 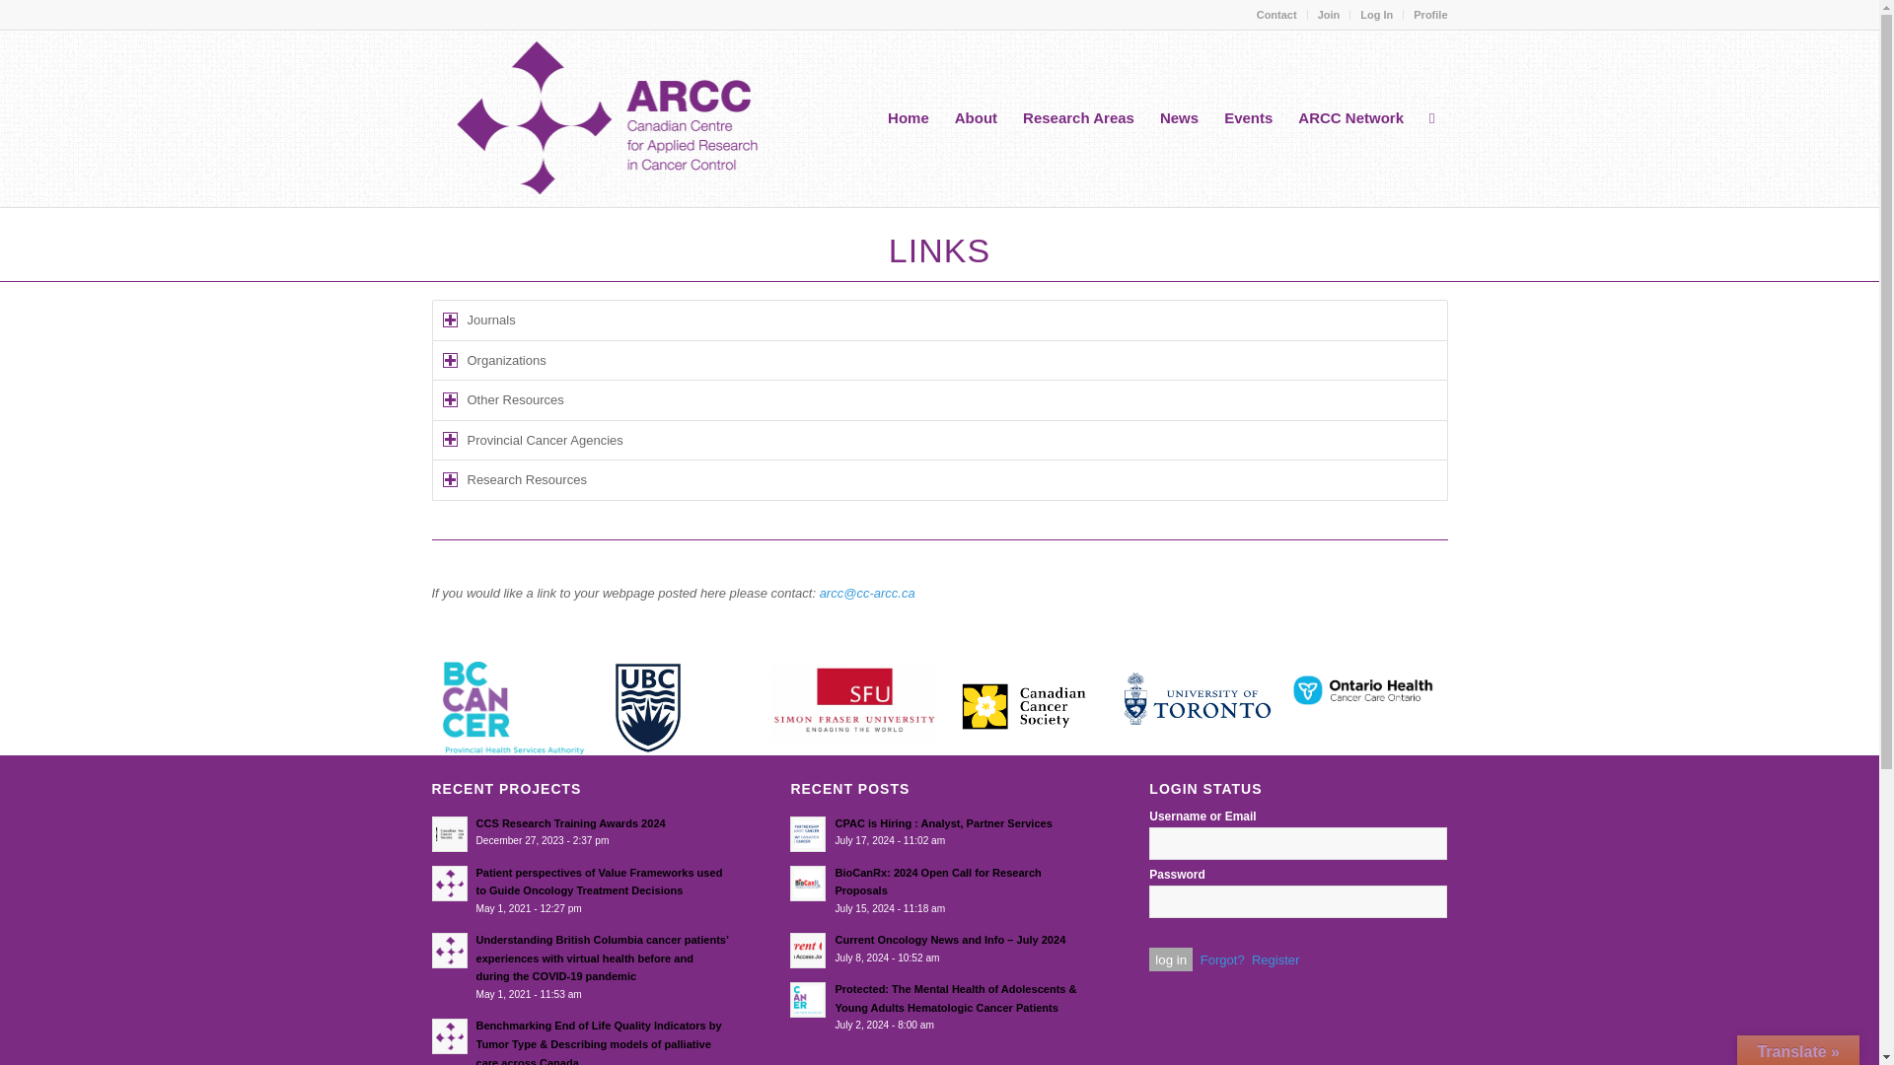 I want to click on CPAC is Hiring : Analyst, Partner Services, so click(x=938, y=832).